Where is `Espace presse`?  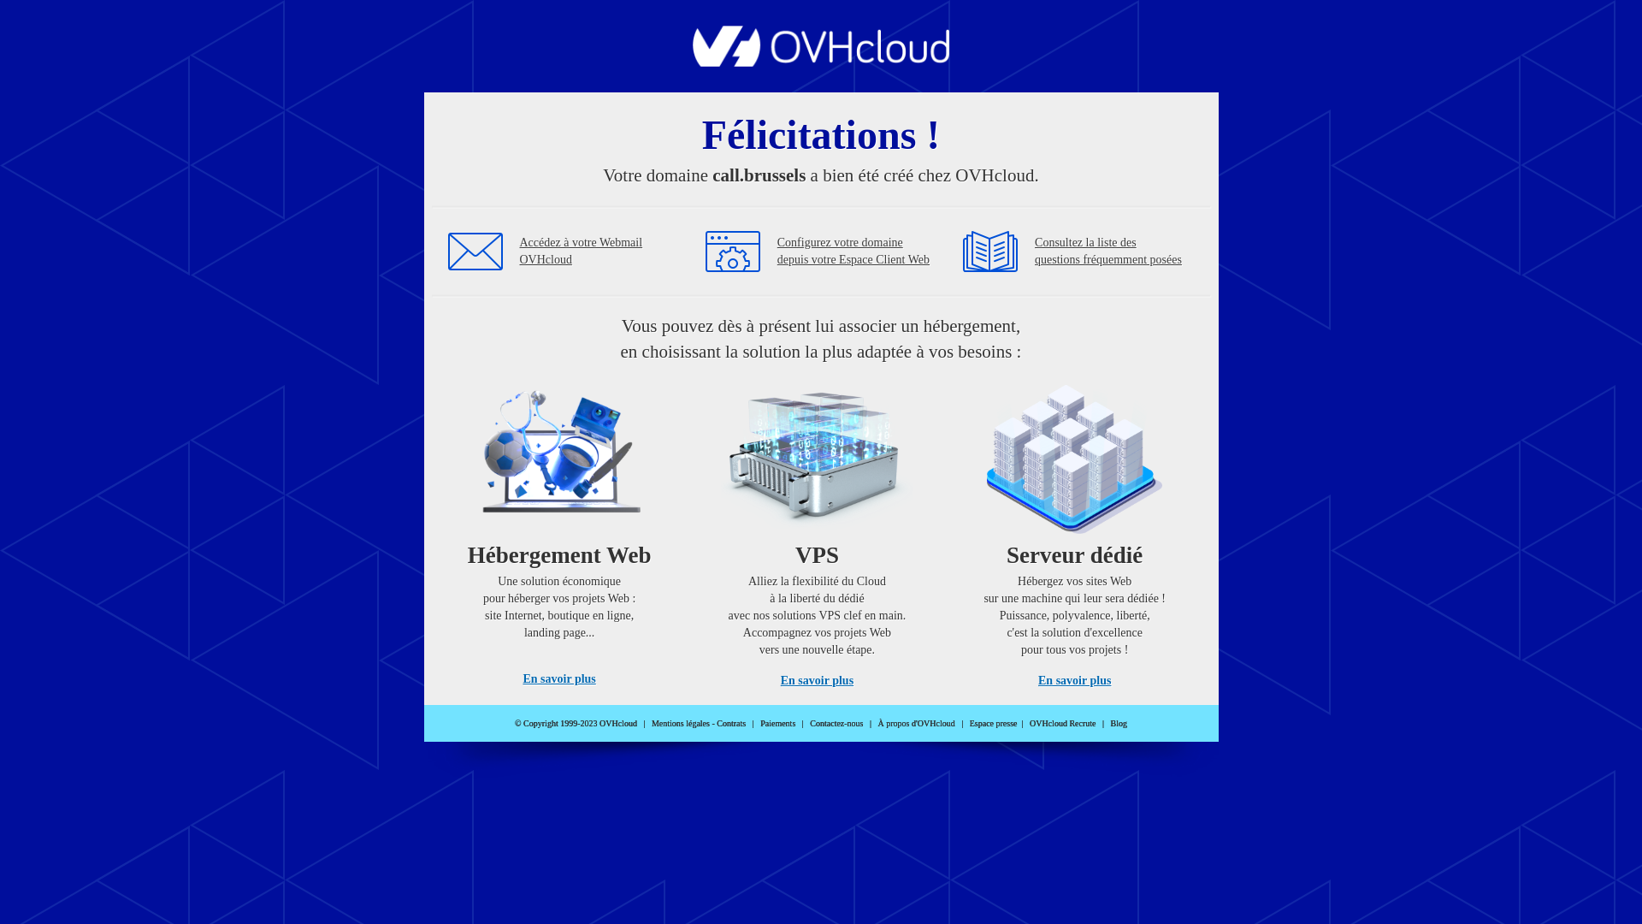
Espace presse is located at coordinates (994, 724).